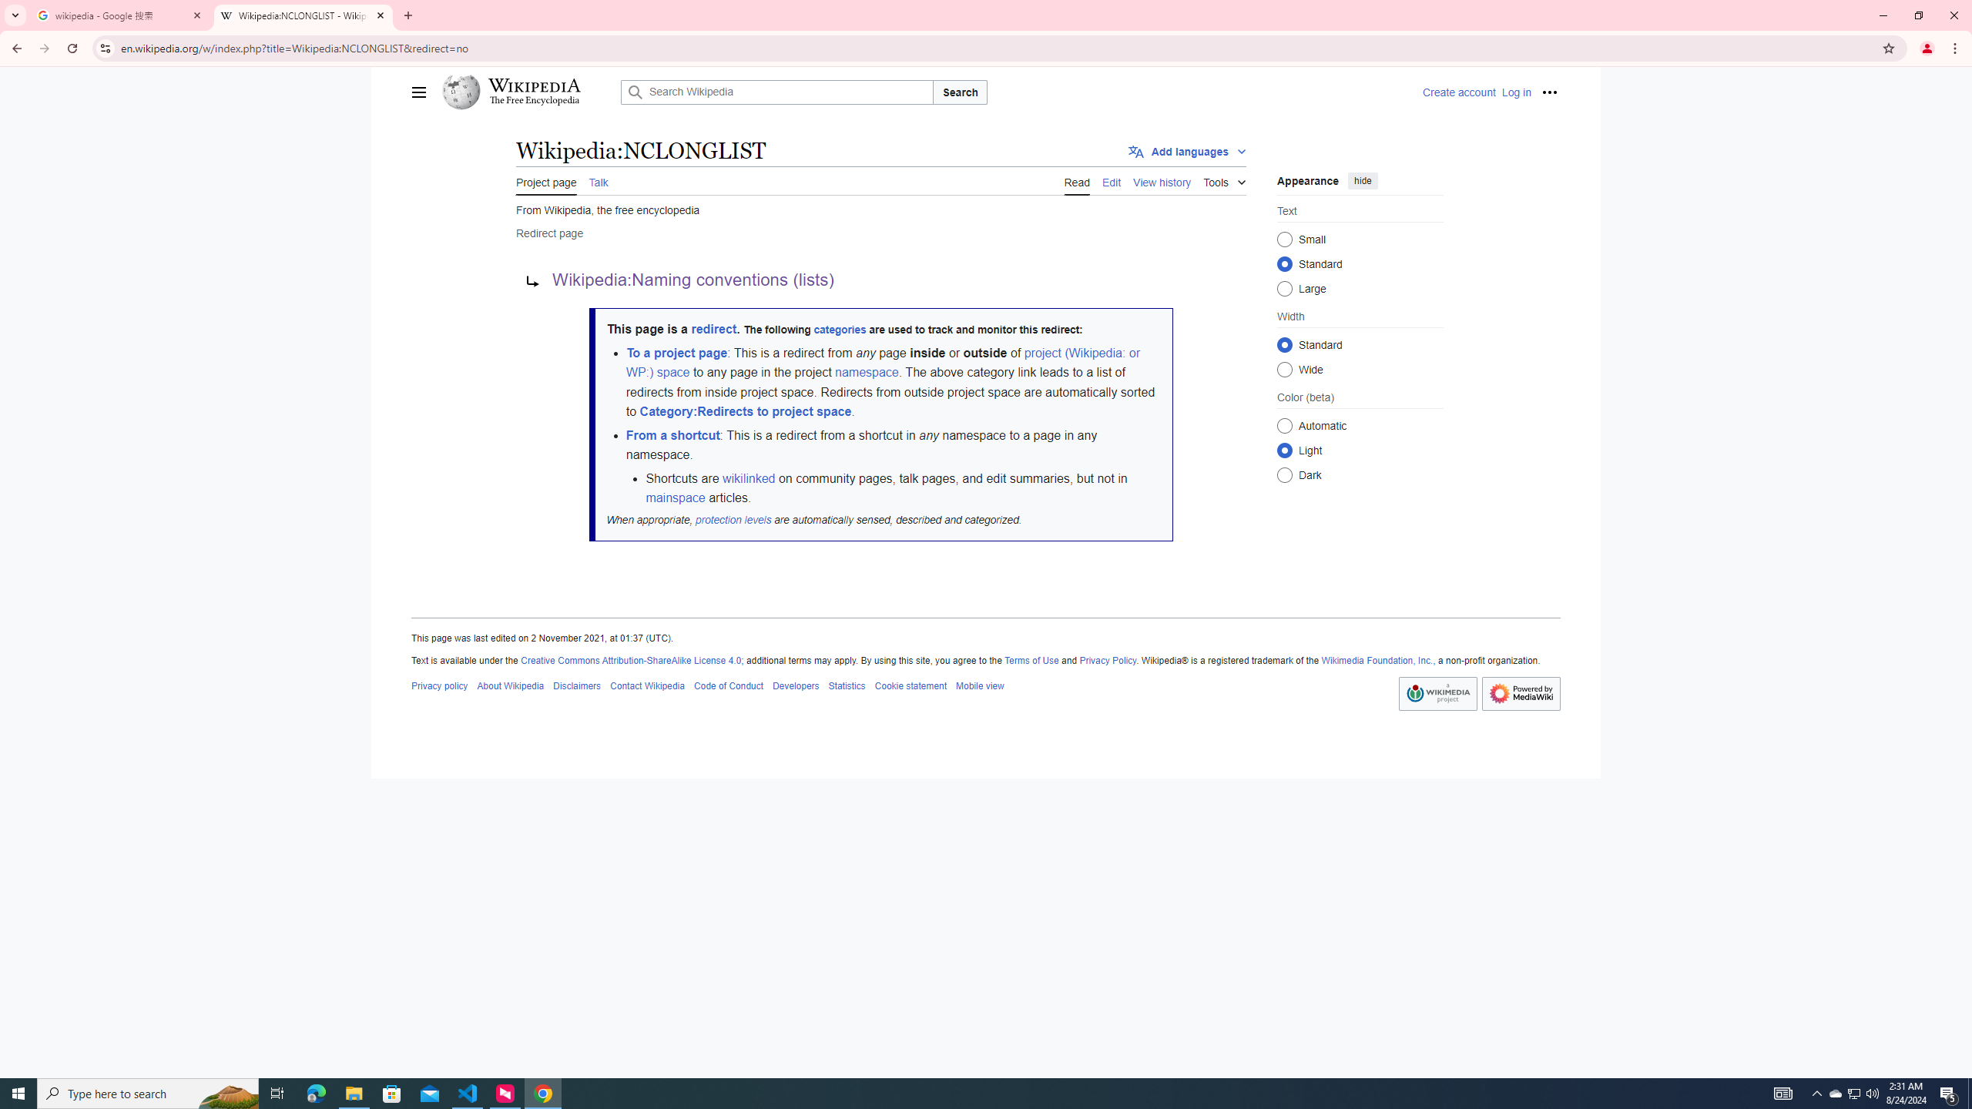 This screenshot has height=1109, width=1972. What do you see at coordinates (795, 685) in the screenshot?
I see `AutomationID: footer-places-developers` at bounding box center [795, 685].